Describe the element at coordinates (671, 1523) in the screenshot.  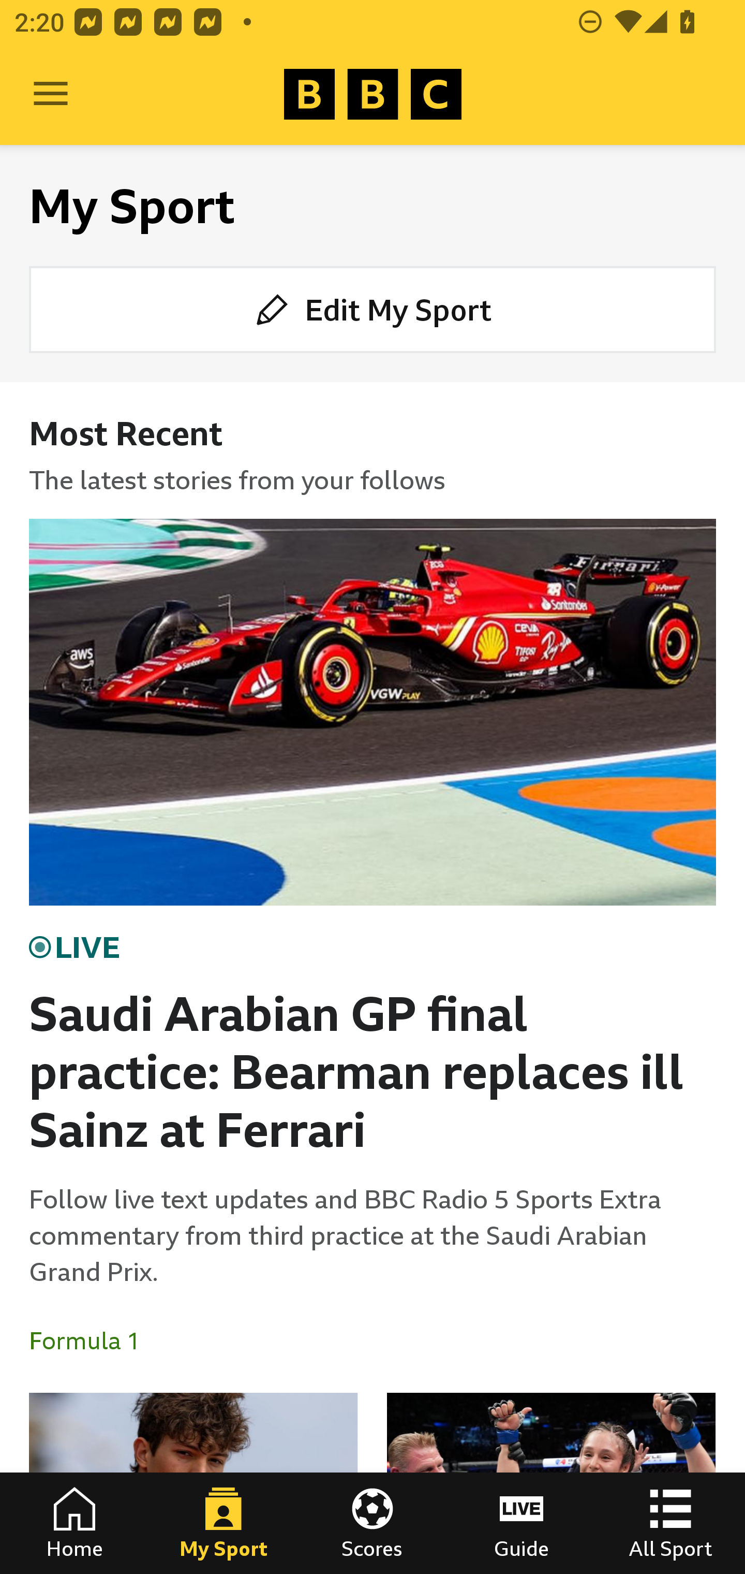
I see `All Sport` at that location.